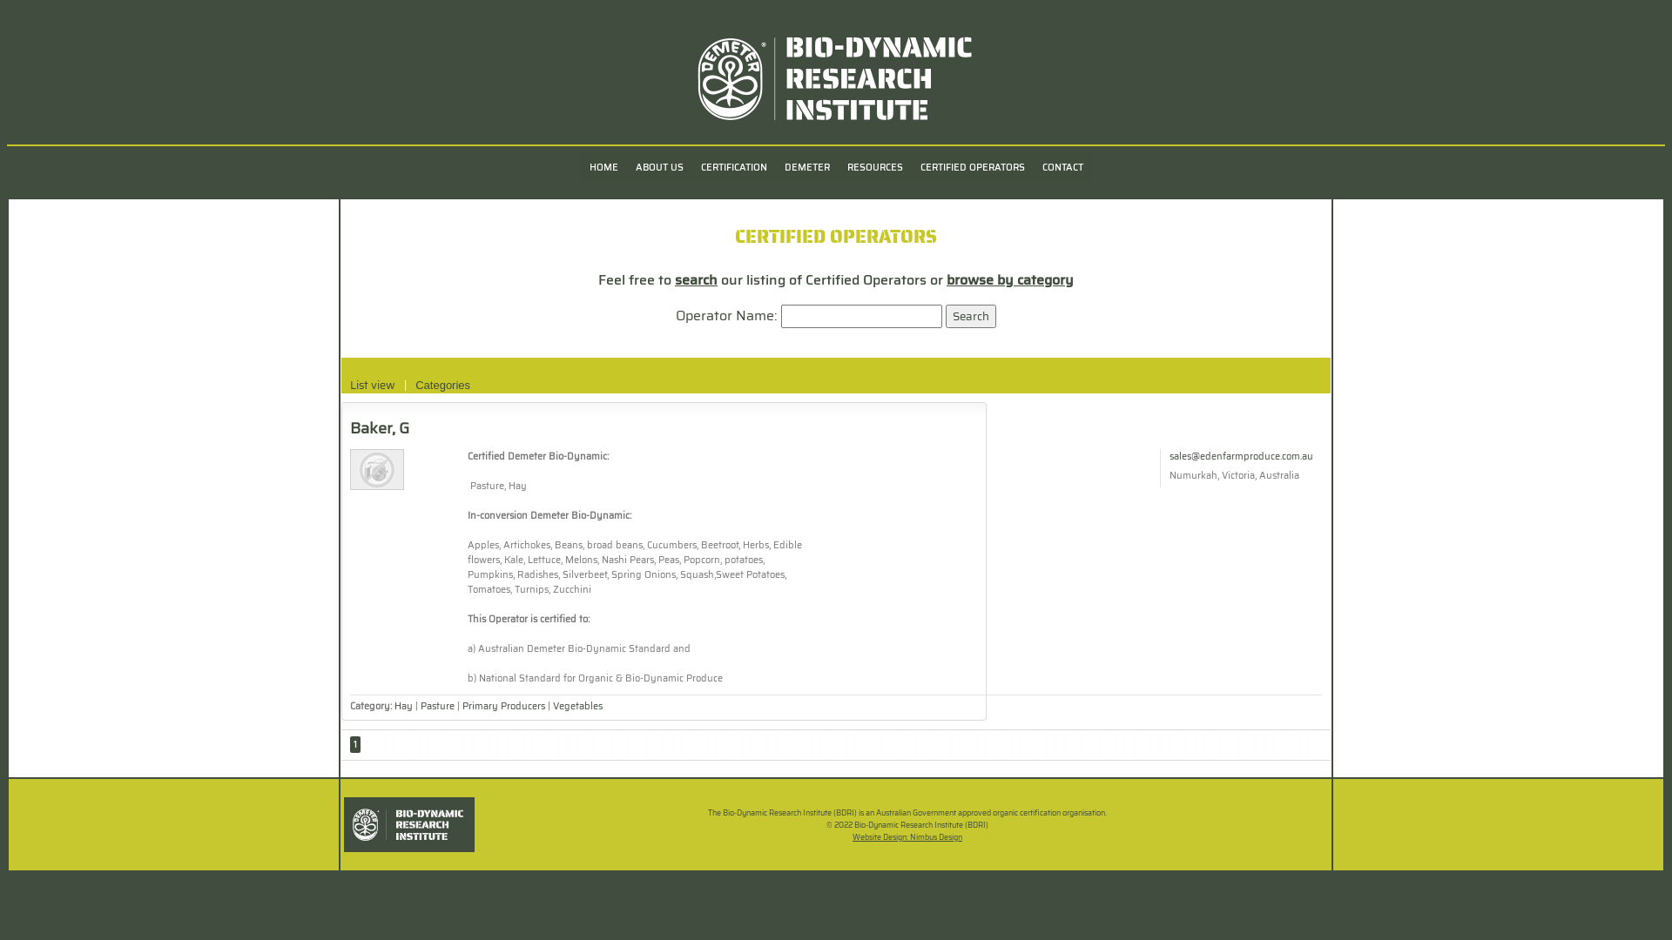 This screenshot has height=940, width=1672. Describe the element at coordinates (1010, 280) in the screenshot. I see `browse by category` at that location.